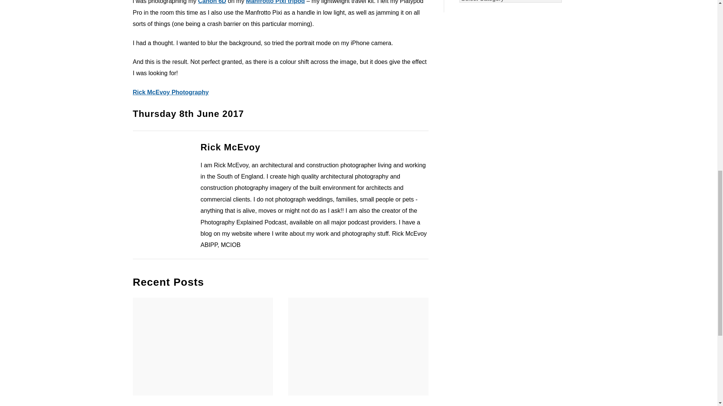 The width and height of the screenshot is (723, 406). I want to click on Canon 6D, so click(212, 2).